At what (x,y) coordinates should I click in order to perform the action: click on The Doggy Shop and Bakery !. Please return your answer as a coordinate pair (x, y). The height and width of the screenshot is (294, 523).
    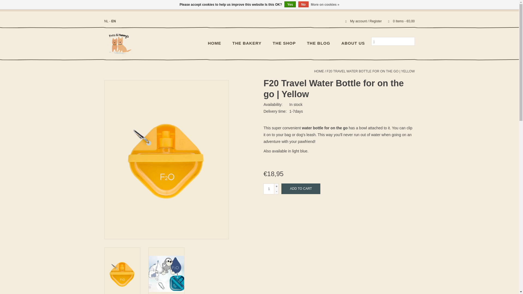
    Looking at the image, I should click on (121, 43).